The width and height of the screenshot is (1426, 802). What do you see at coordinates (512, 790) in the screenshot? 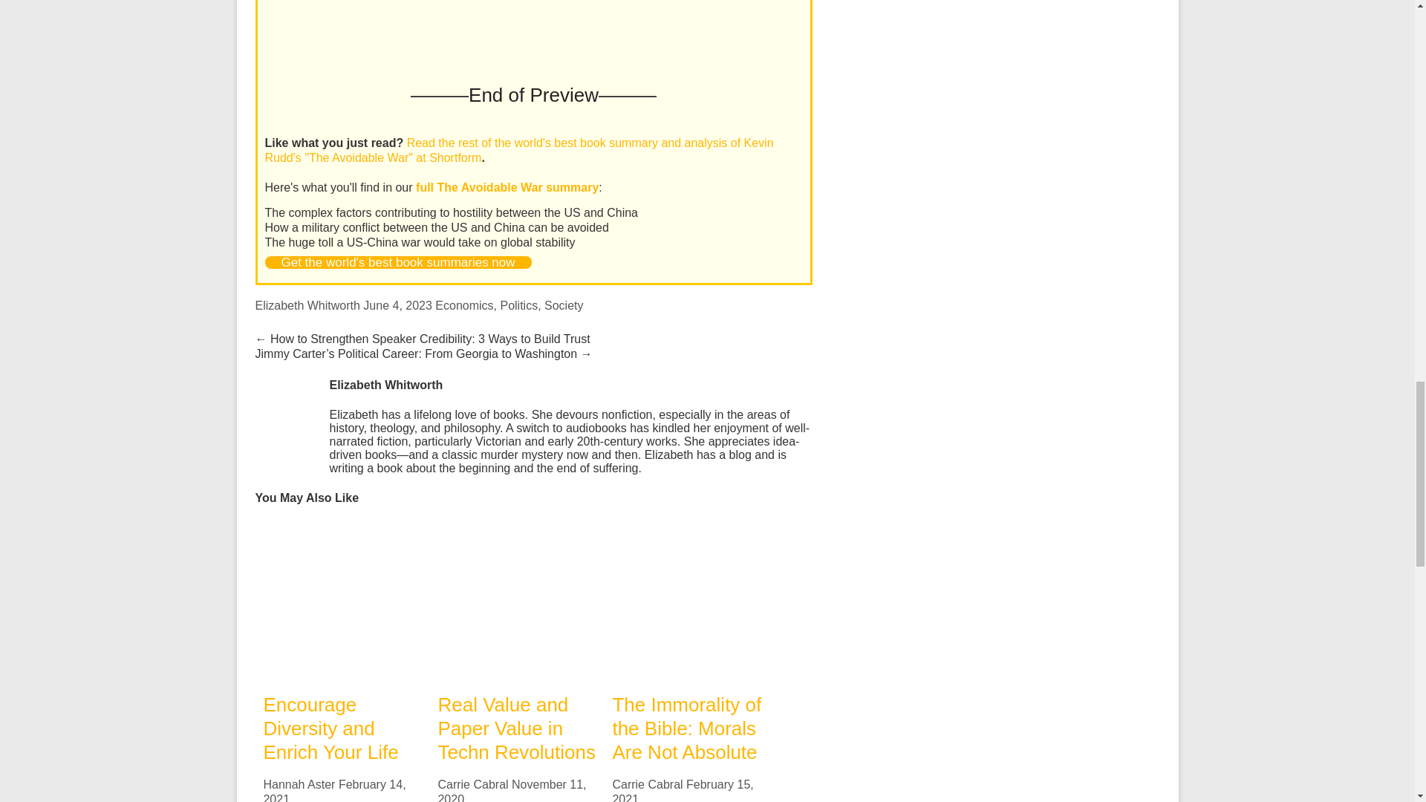
I see `8:43 pm` at bounding box center [512, 790].